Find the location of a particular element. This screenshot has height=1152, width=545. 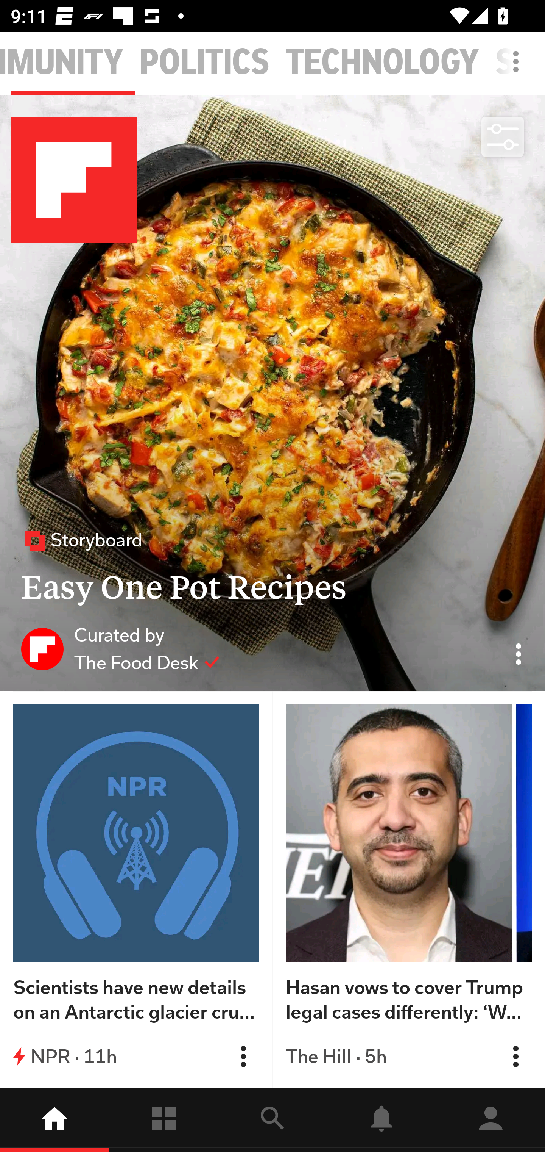

Flip into Magazine is located at coordinates (243, 1056).